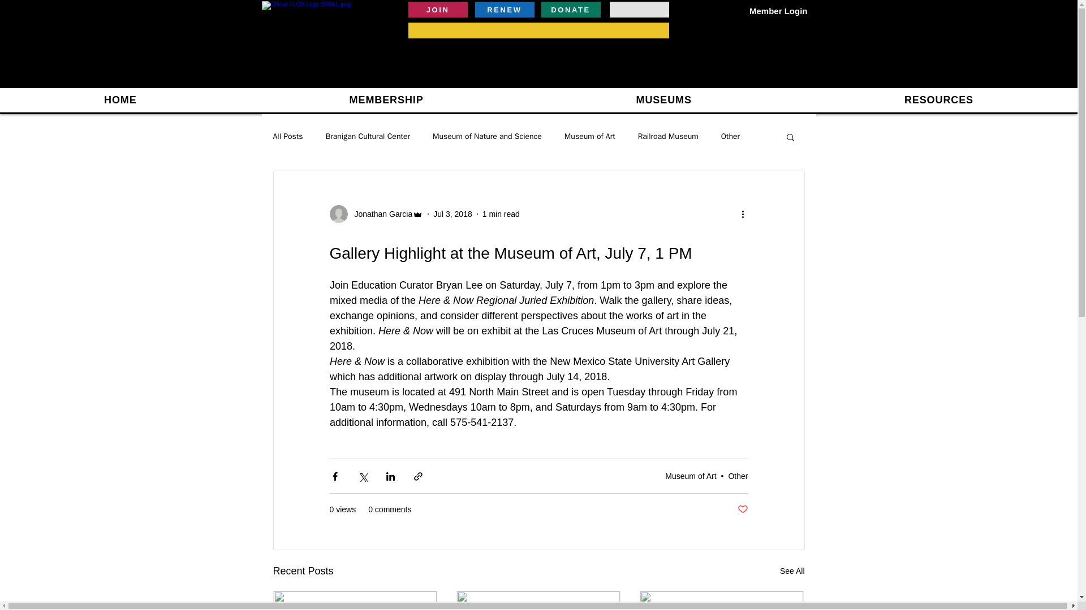 Image resolution: width=1086 pixels, height=610 pixels. What do you see at coordinates (570, 10) in the screenshot?
I see `DONATE` at bounding box center [570, 10].